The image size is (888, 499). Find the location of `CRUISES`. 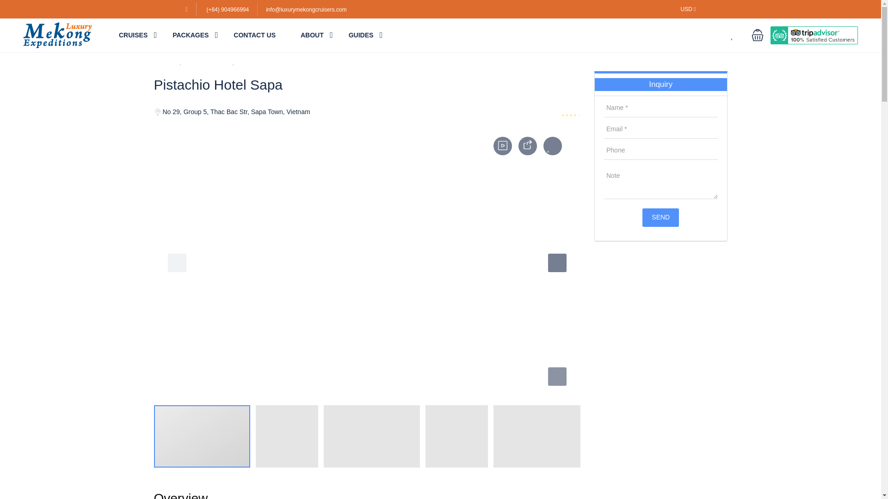

CRUISES is located at coordinates (133, 35).